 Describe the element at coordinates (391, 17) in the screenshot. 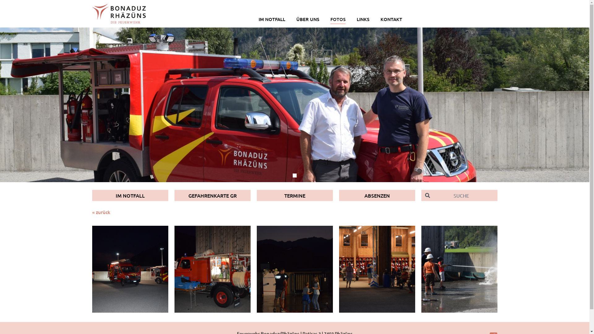

I see `KONTAKT` at that location.